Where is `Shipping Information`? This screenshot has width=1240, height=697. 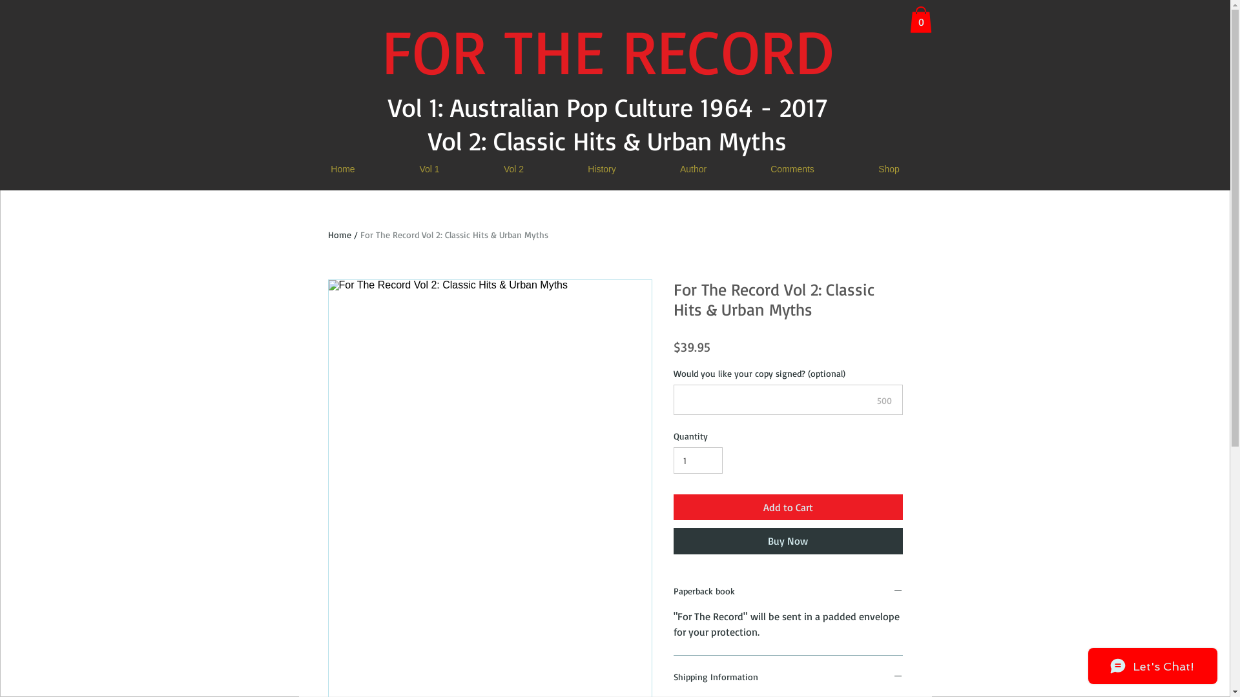
Shipping Information is located at coordinates (788, 678).